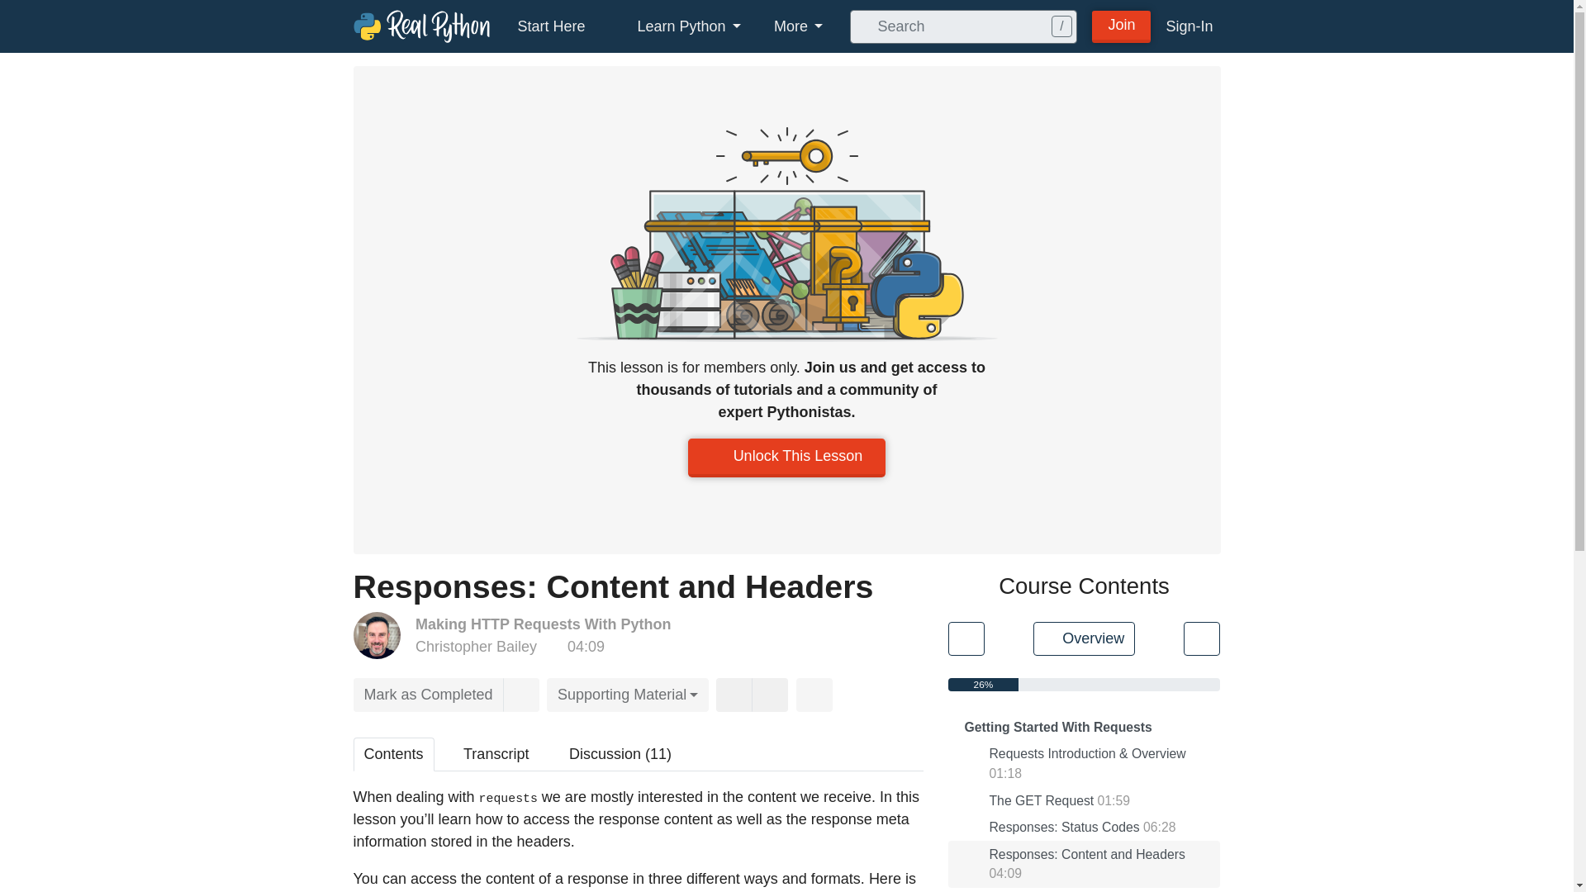 This screenshot has height=892, width=1586. I want to click on Search, so click(861, 26).